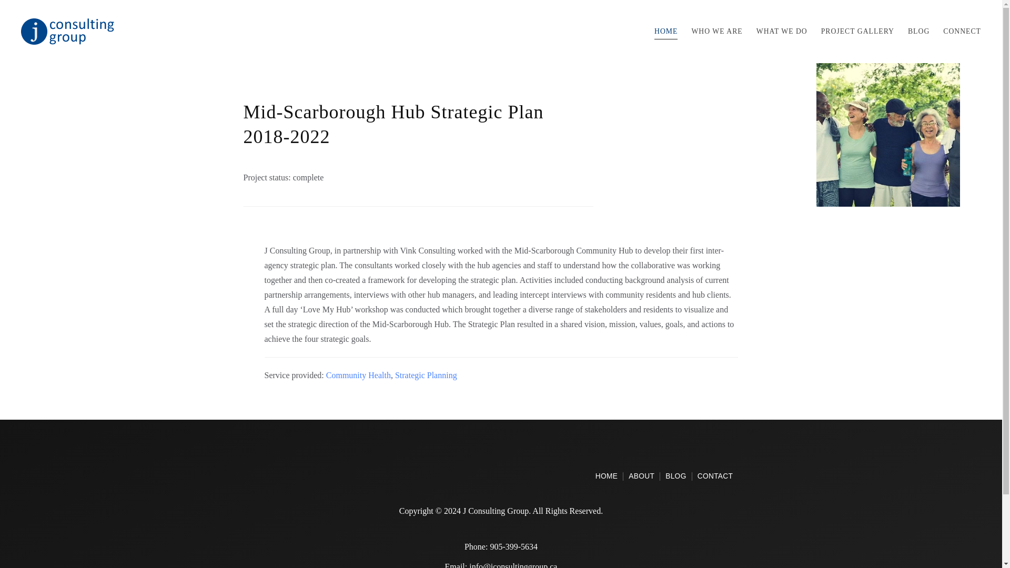 The height and width of the screenshot is (568, 1010). Describe the element at coordinates (513, 546) in the screenshot. I see `BLOG` at that location.